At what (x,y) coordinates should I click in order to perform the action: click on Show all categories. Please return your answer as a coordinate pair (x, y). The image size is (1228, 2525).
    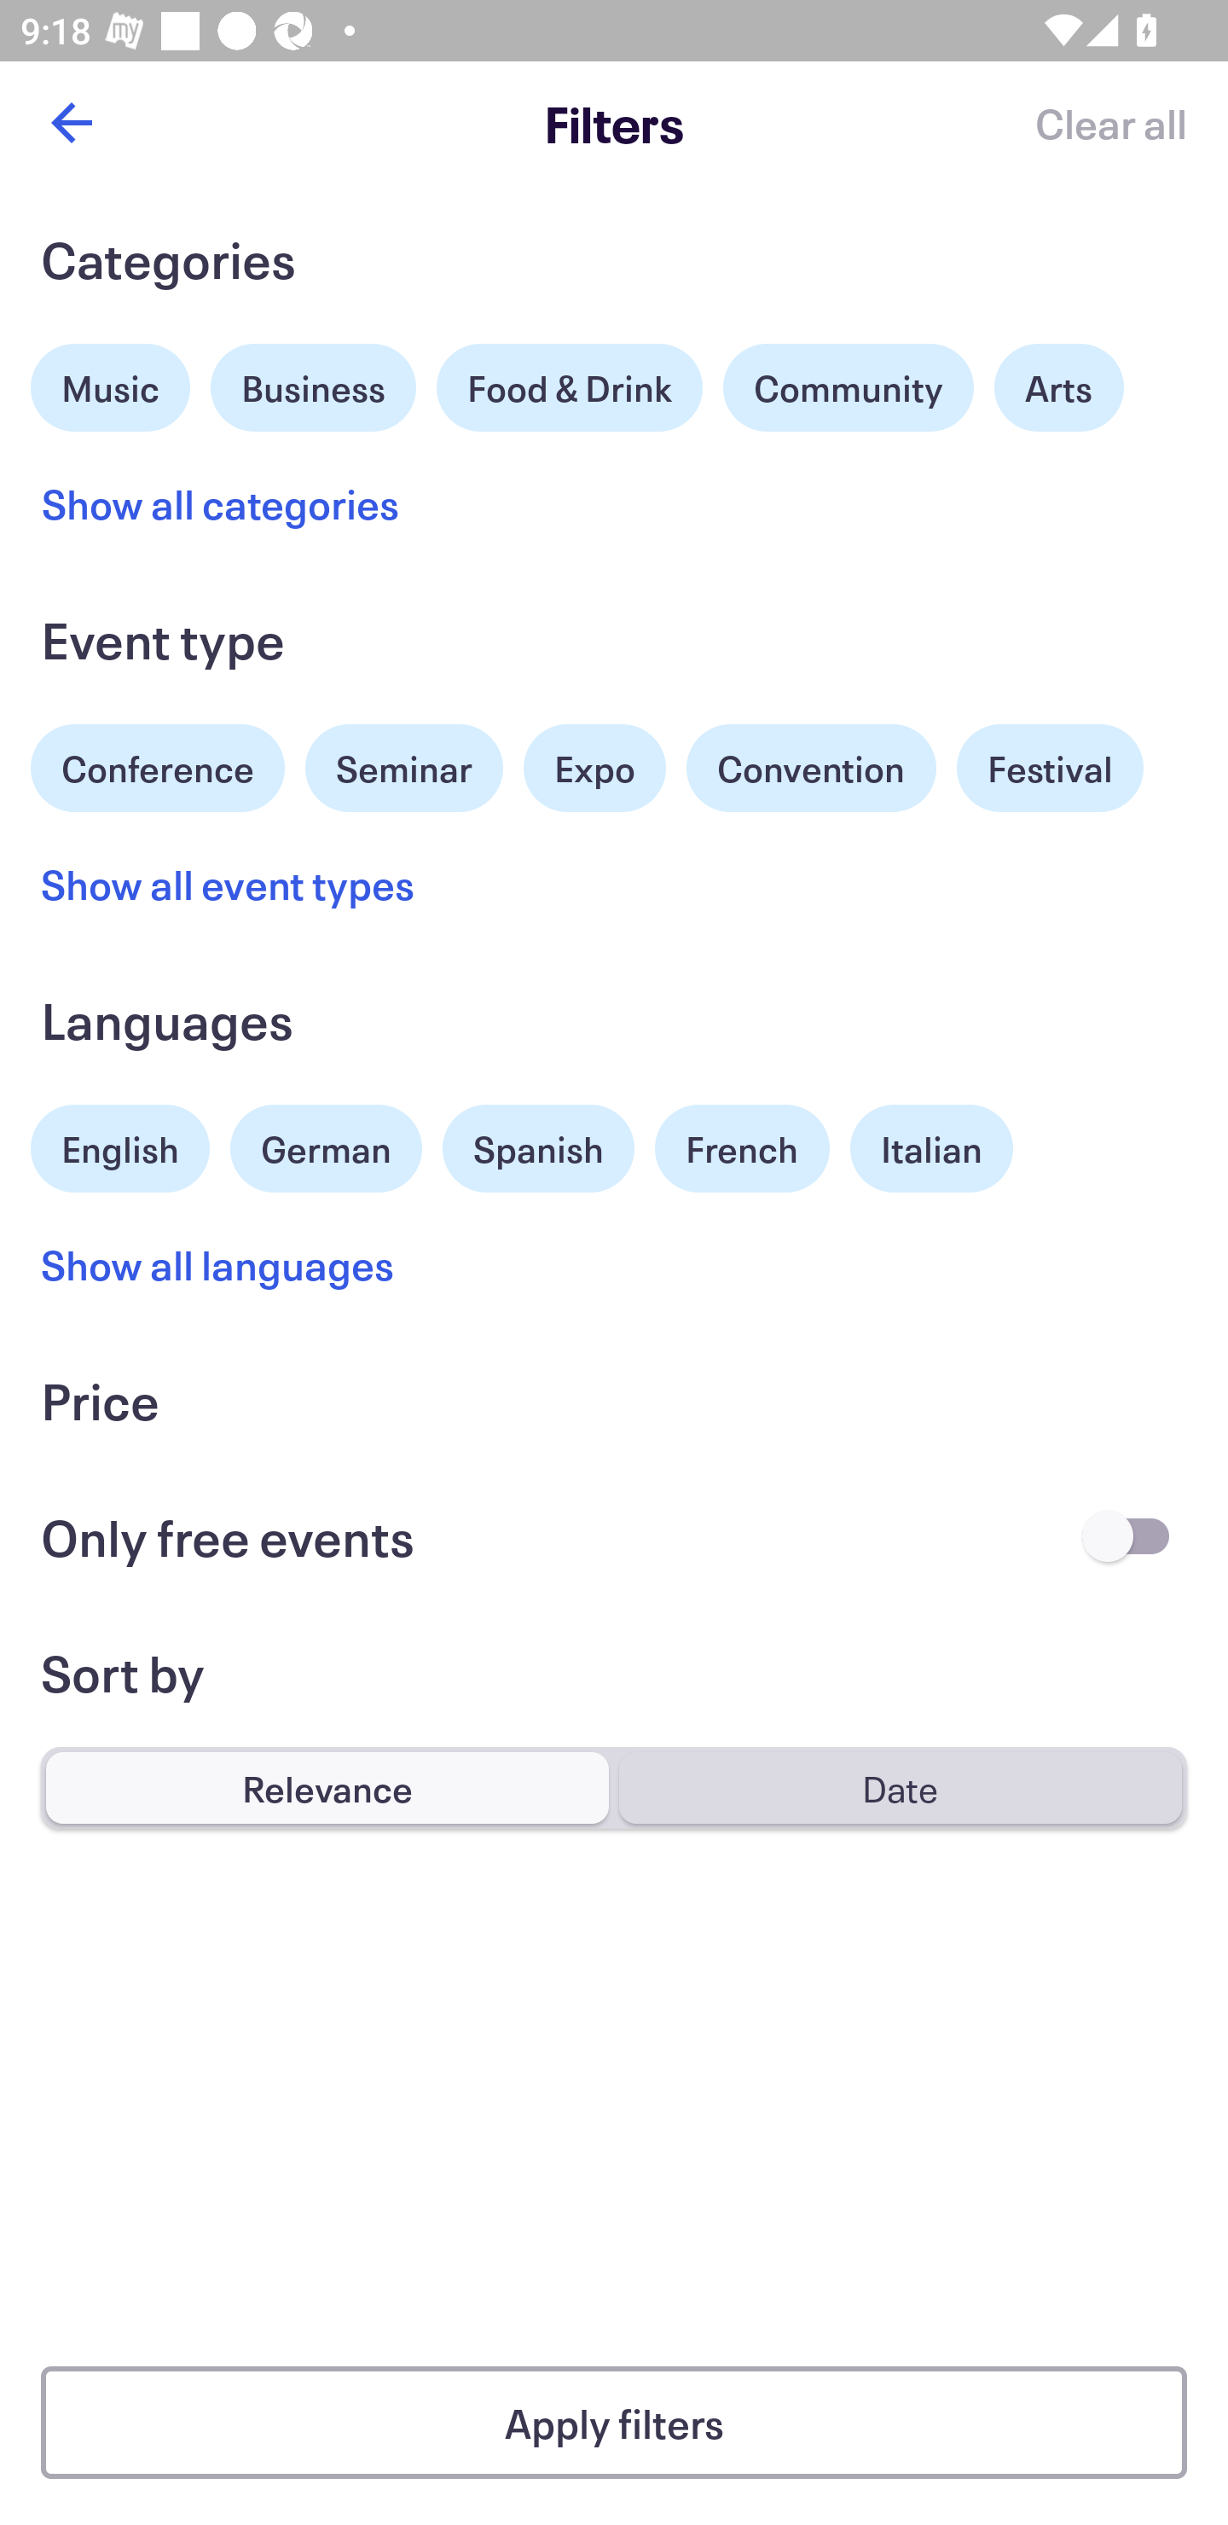
    Looking at the image, I should click on (220, 503).